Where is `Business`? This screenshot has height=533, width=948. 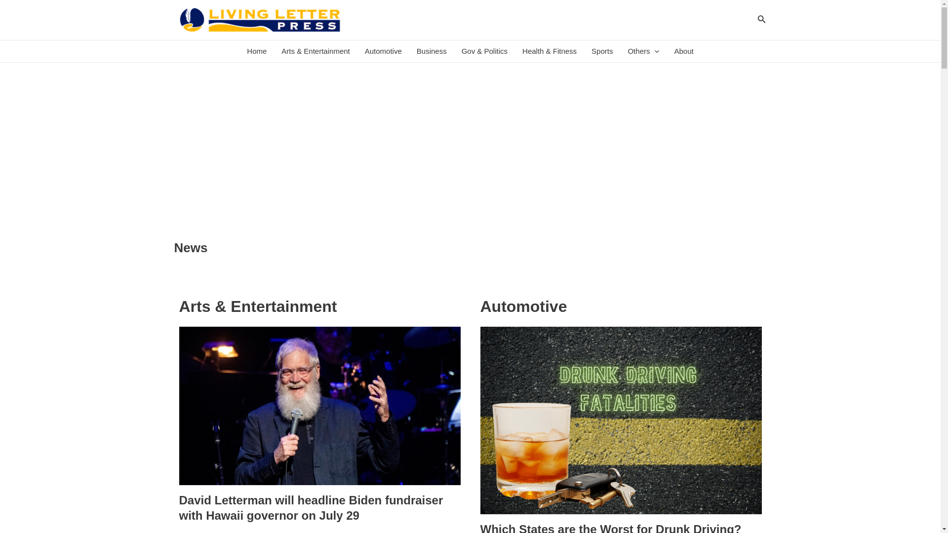 Business is located at coordinates (432, 51).